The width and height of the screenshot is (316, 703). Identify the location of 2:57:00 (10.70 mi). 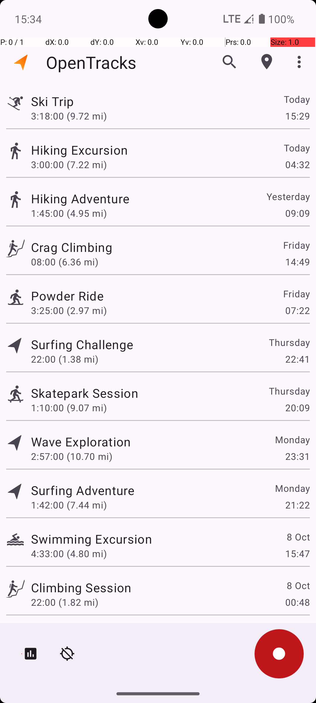
(71, 456).